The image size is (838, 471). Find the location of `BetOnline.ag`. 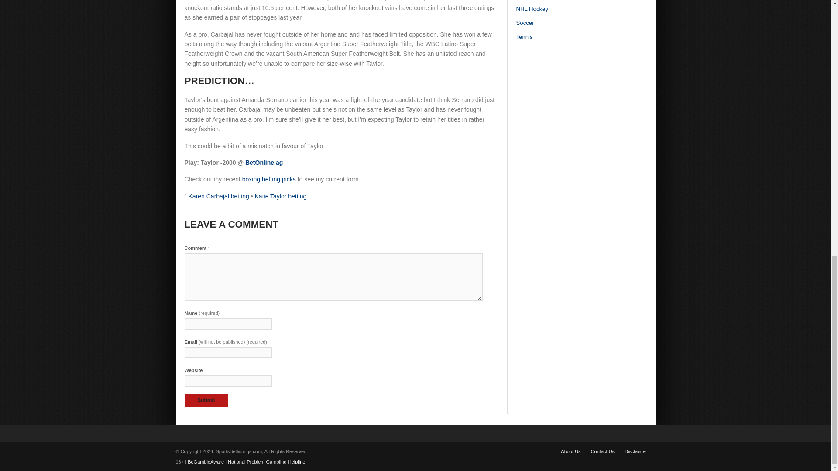

BetOnline.ag is located at coordinates (264, 163).